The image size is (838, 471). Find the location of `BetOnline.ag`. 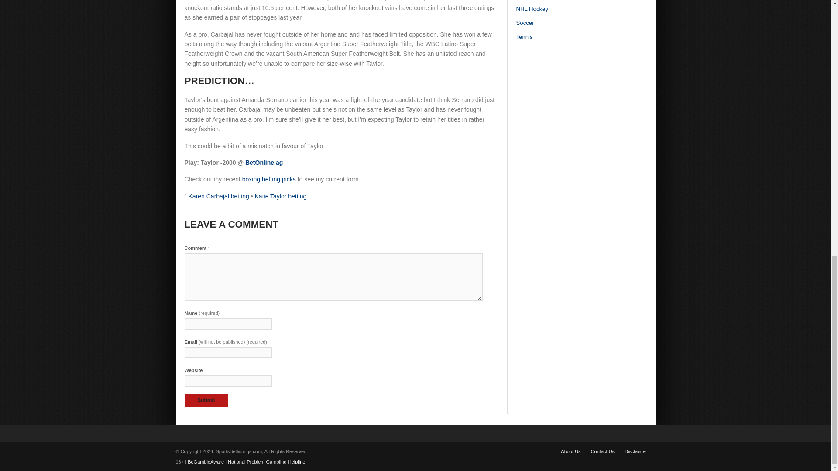

BetOnline.ag is located at coordinates (264, 163).